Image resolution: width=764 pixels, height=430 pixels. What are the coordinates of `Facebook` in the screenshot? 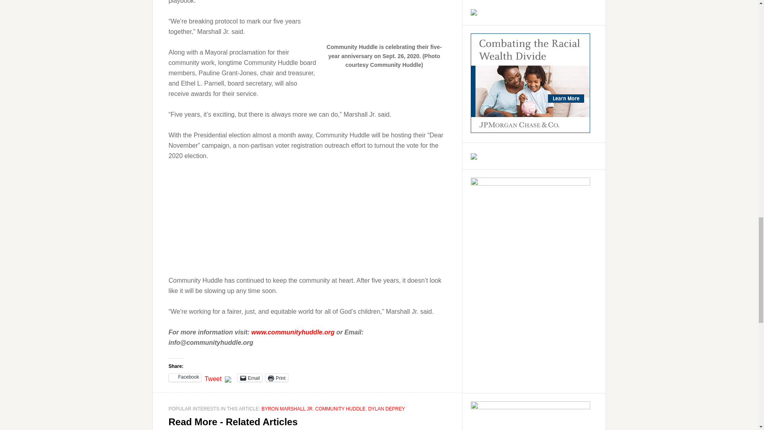 It's located at (185, 377).